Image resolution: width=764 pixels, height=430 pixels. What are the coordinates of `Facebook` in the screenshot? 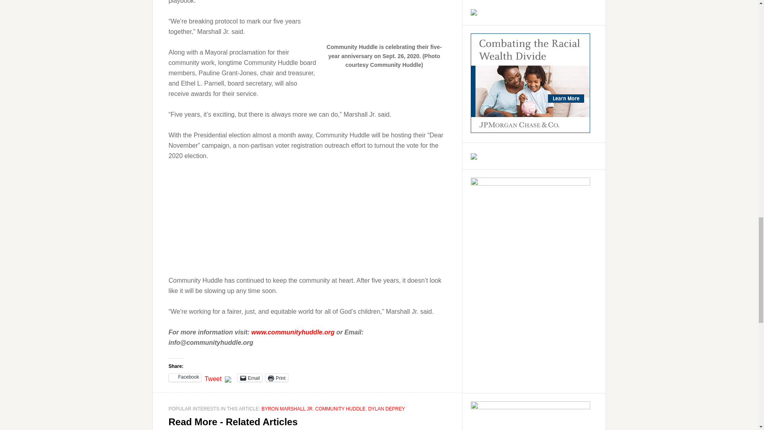 It's located at (185, 377).